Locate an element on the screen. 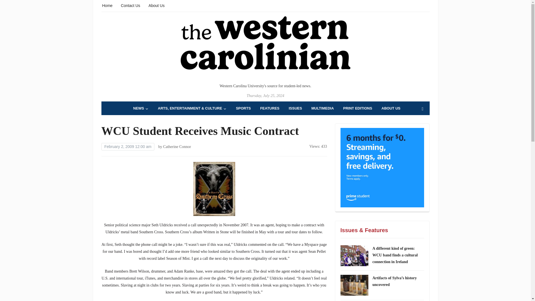 This screenshot has height=301, width=535. ABOUT US is located at coordinates (391, 108).